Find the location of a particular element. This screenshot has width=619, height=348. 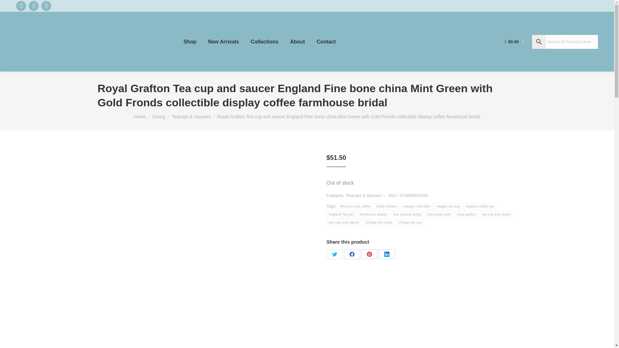

Instagram page opens in new window is located at coordinates (46, 6).